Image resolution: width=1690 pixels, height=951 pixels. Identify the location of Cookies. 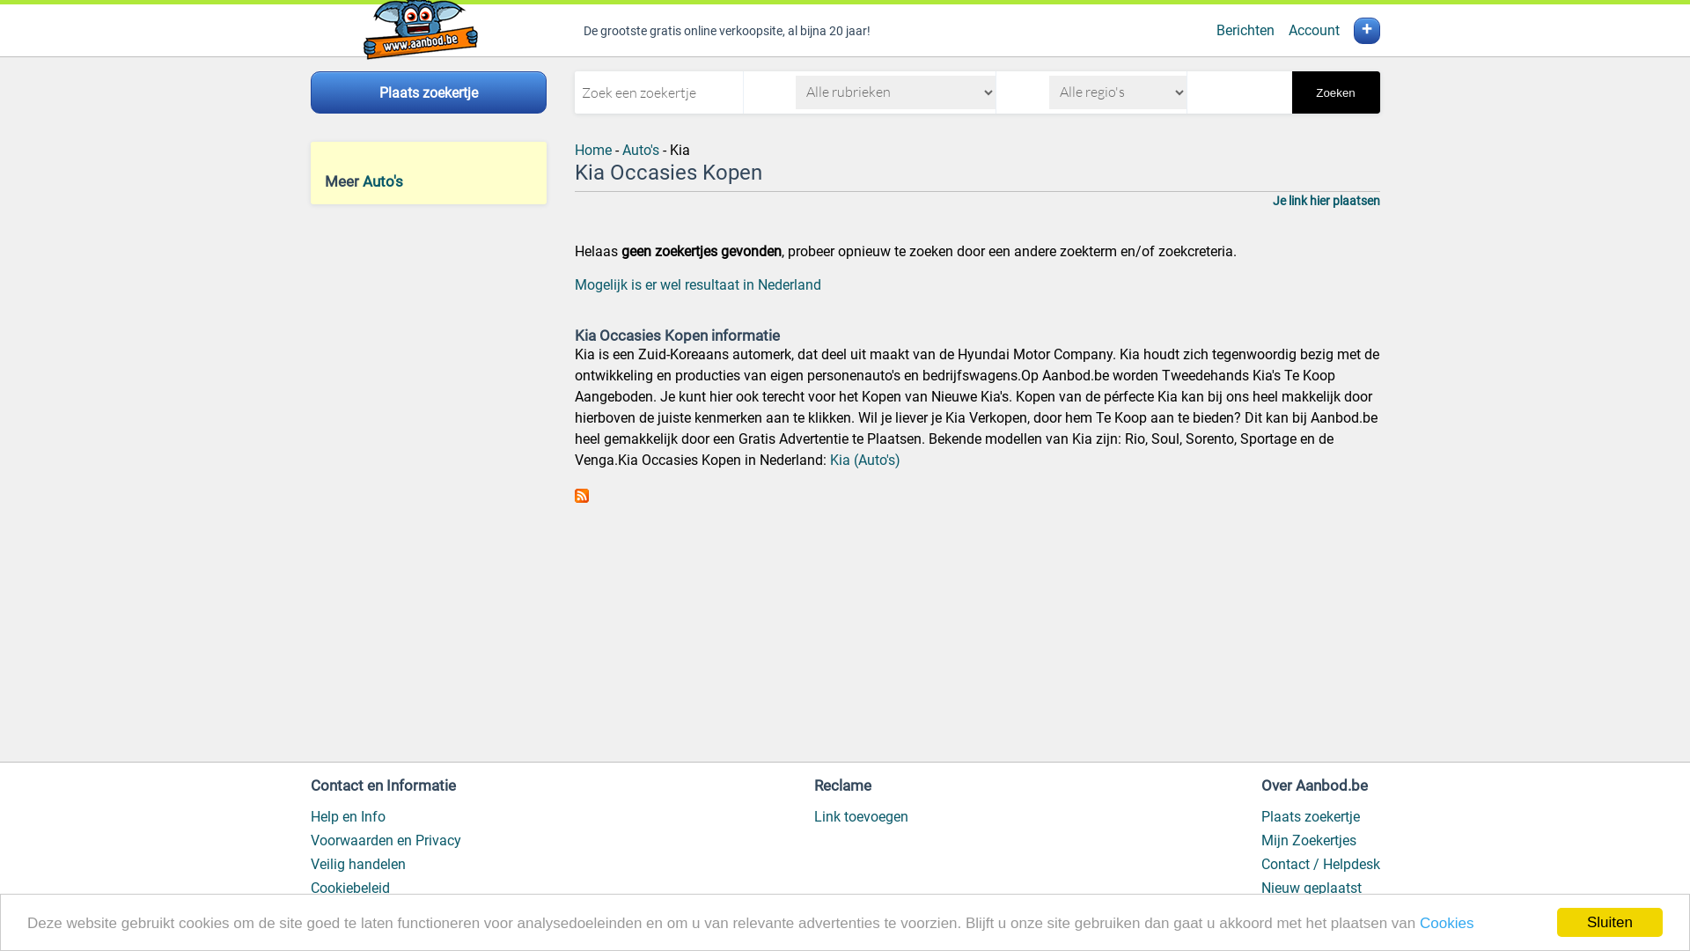
(1447, 923).